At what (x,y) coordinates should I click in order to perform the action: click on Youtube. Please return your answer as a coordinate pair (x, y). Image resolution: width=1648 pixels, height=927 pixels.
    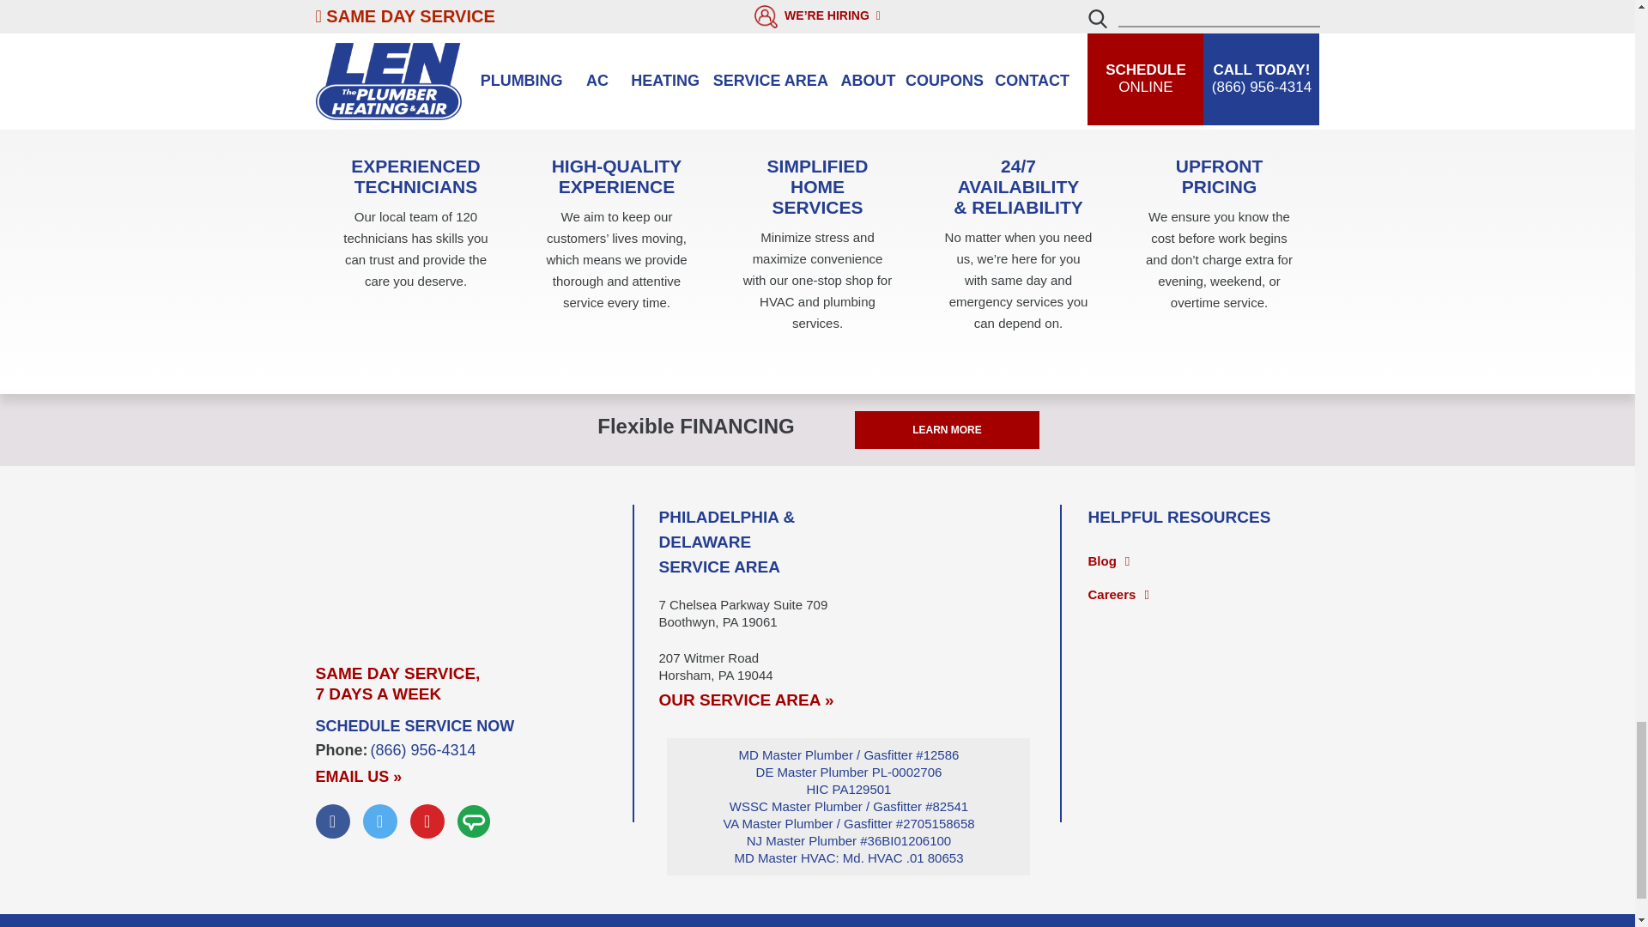
    Looking at the image, I should click on (427, 821).